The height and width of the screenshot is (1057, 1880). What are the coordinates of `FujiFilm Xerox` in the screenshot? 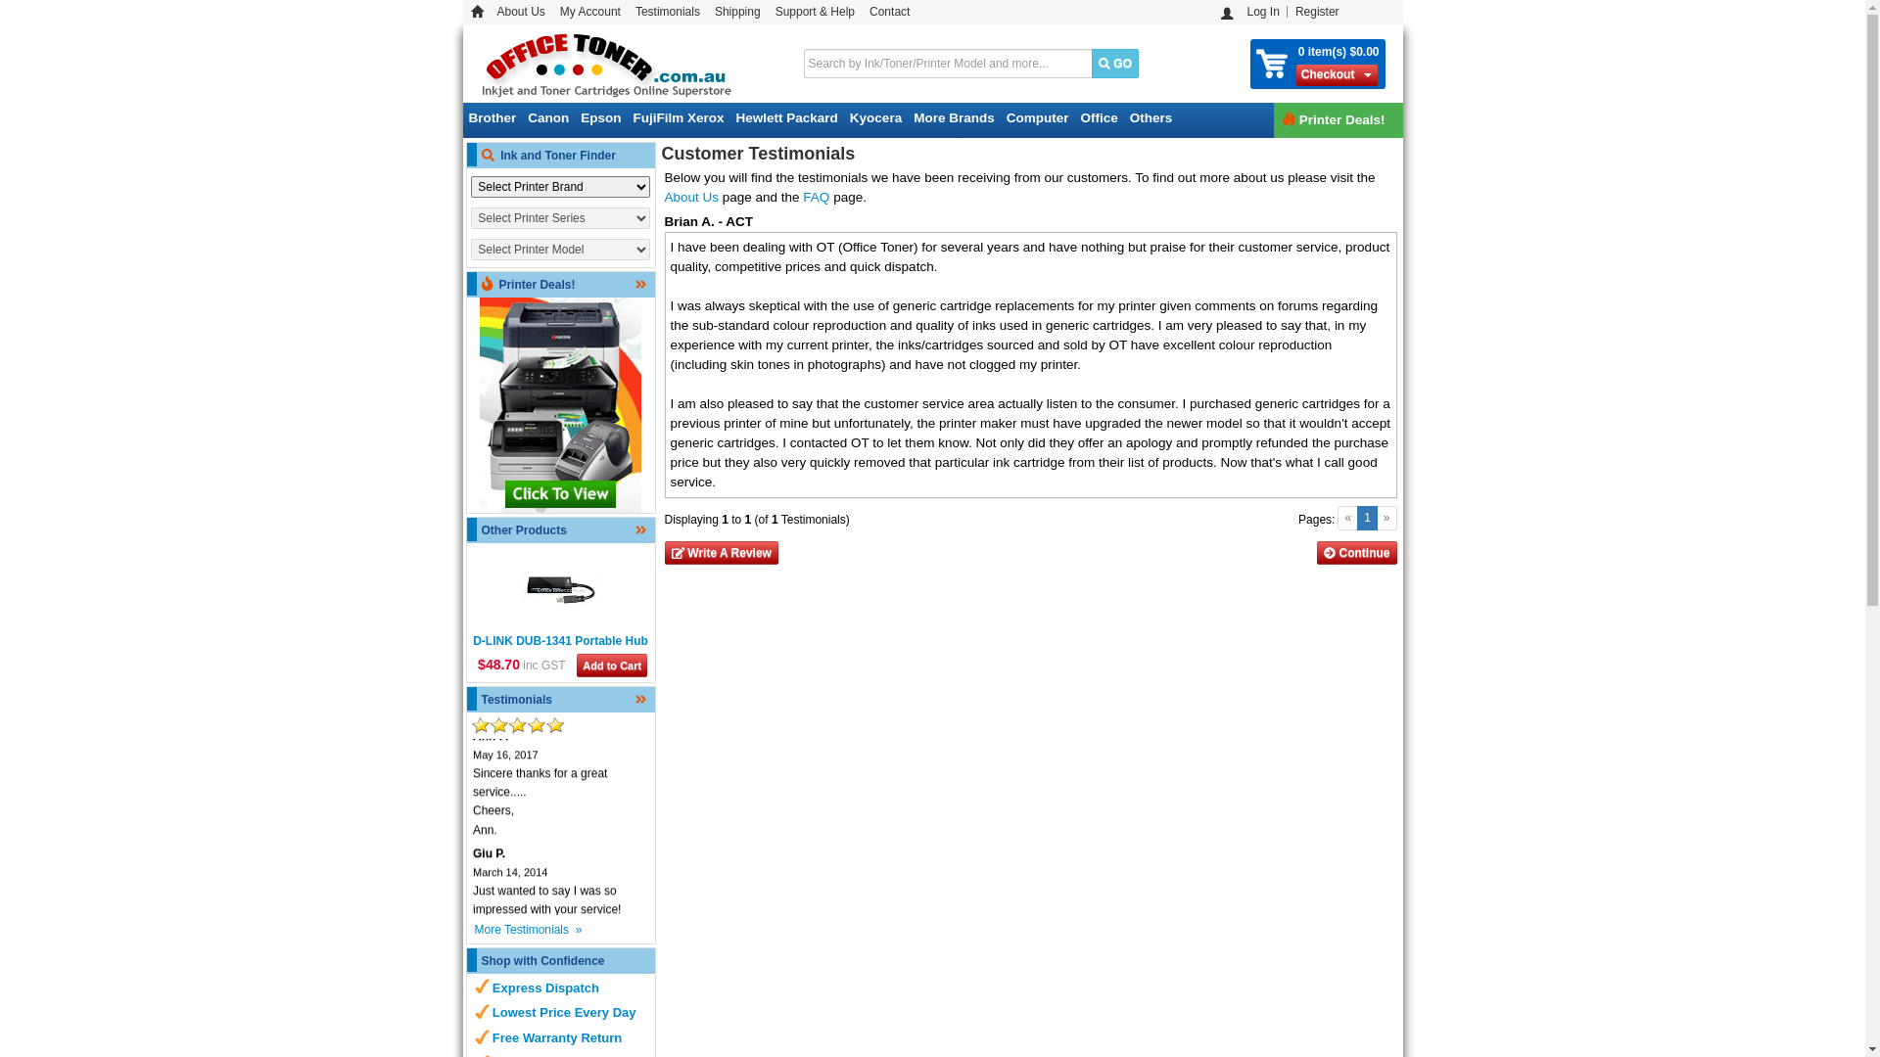 It's located at (680, 118).